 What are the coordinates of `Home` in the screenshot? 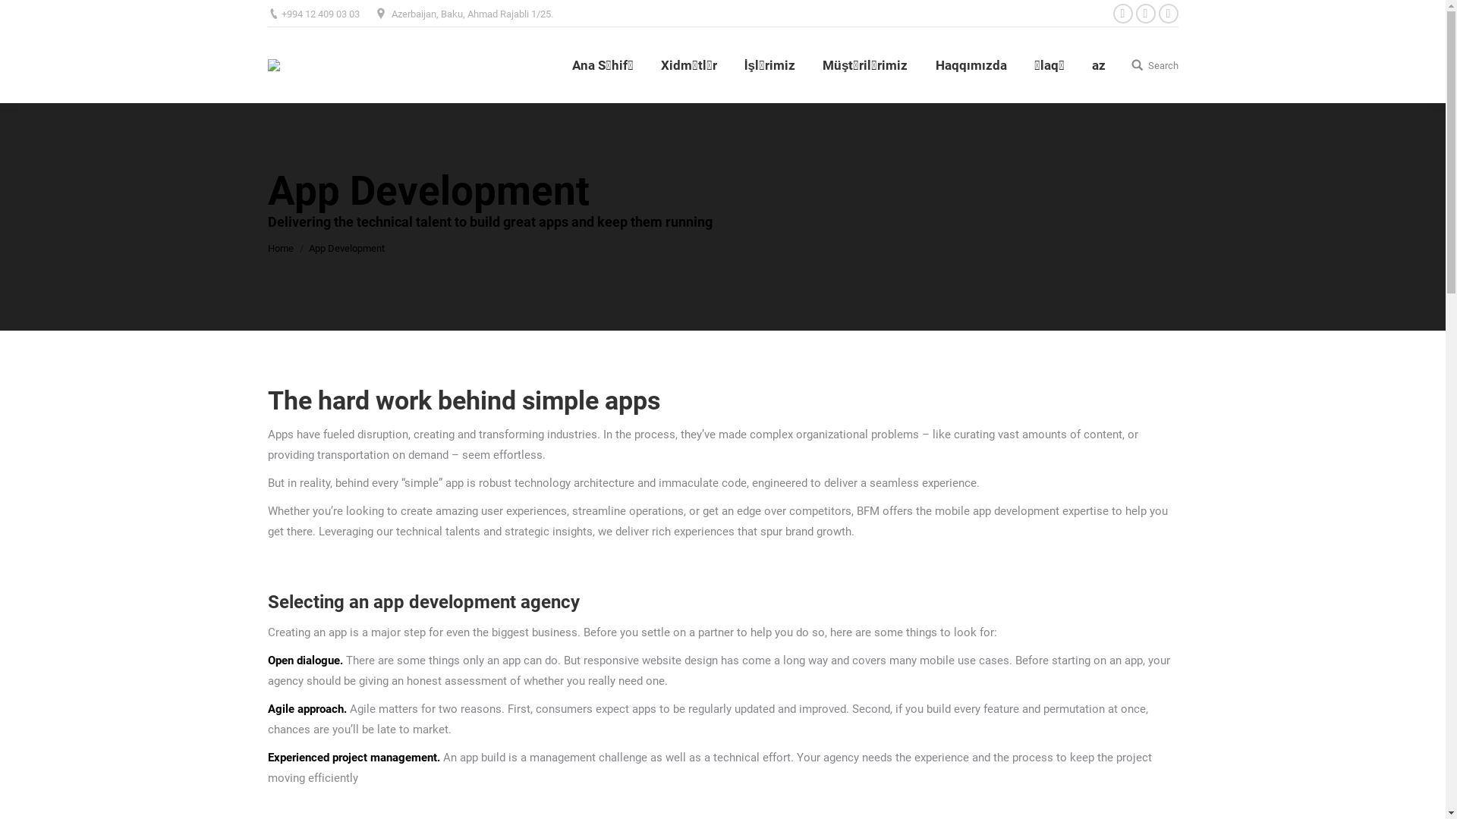 It's located at (280, 249).